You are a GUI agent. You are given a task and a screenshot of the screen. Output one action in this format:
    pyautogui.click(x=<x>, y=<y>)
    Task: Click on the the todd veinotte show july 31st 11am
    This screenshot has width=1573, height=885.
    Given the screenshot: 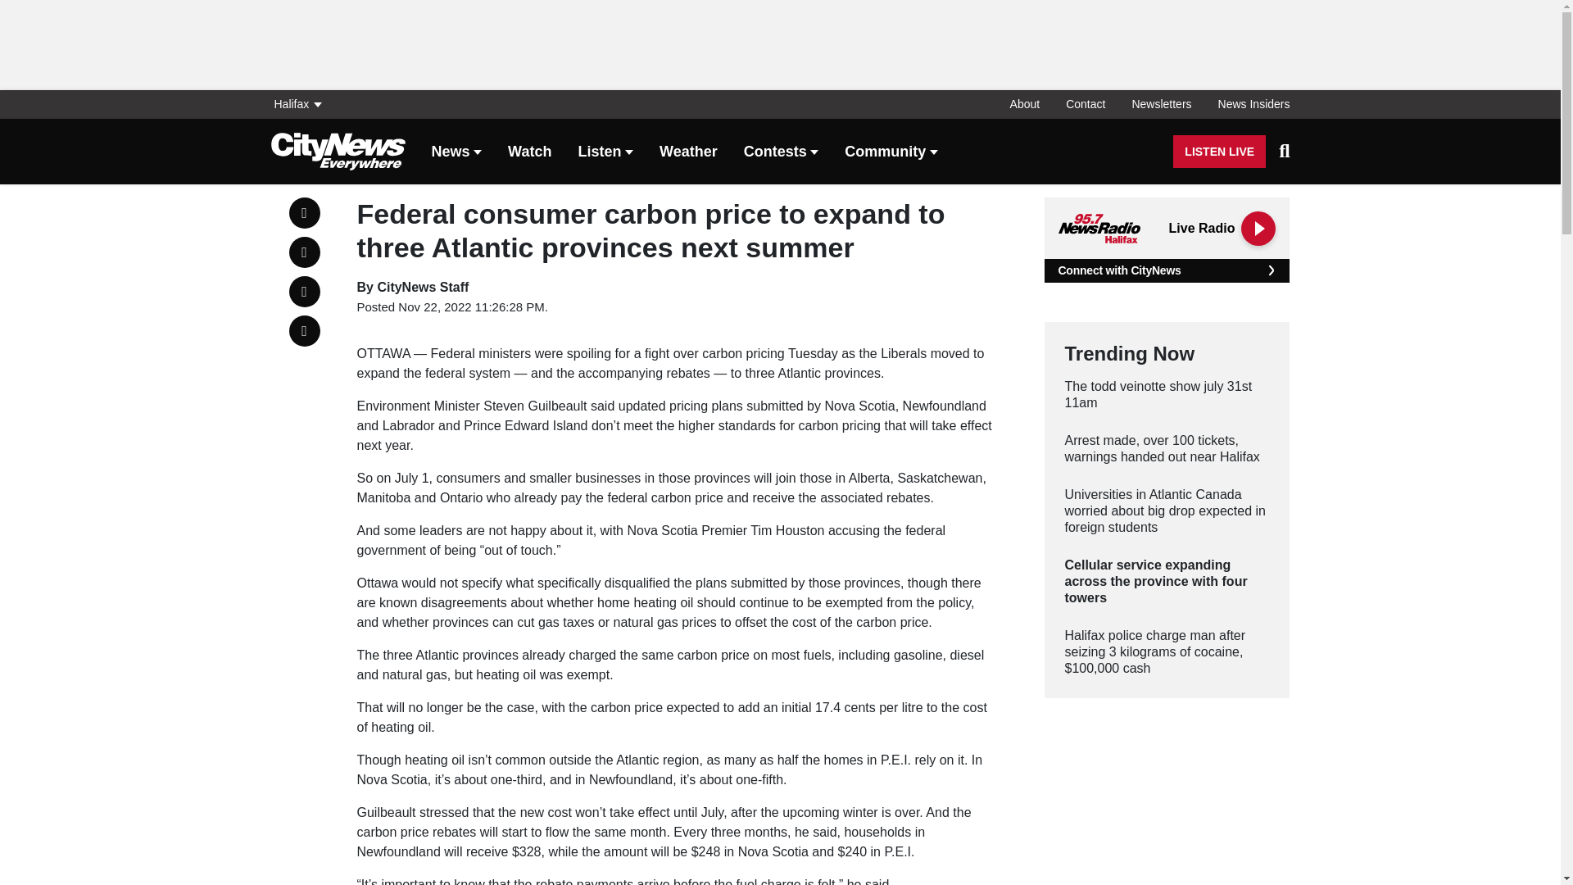 What is the action you would take?
    pyautogui.click(x=1167, y=395)
    